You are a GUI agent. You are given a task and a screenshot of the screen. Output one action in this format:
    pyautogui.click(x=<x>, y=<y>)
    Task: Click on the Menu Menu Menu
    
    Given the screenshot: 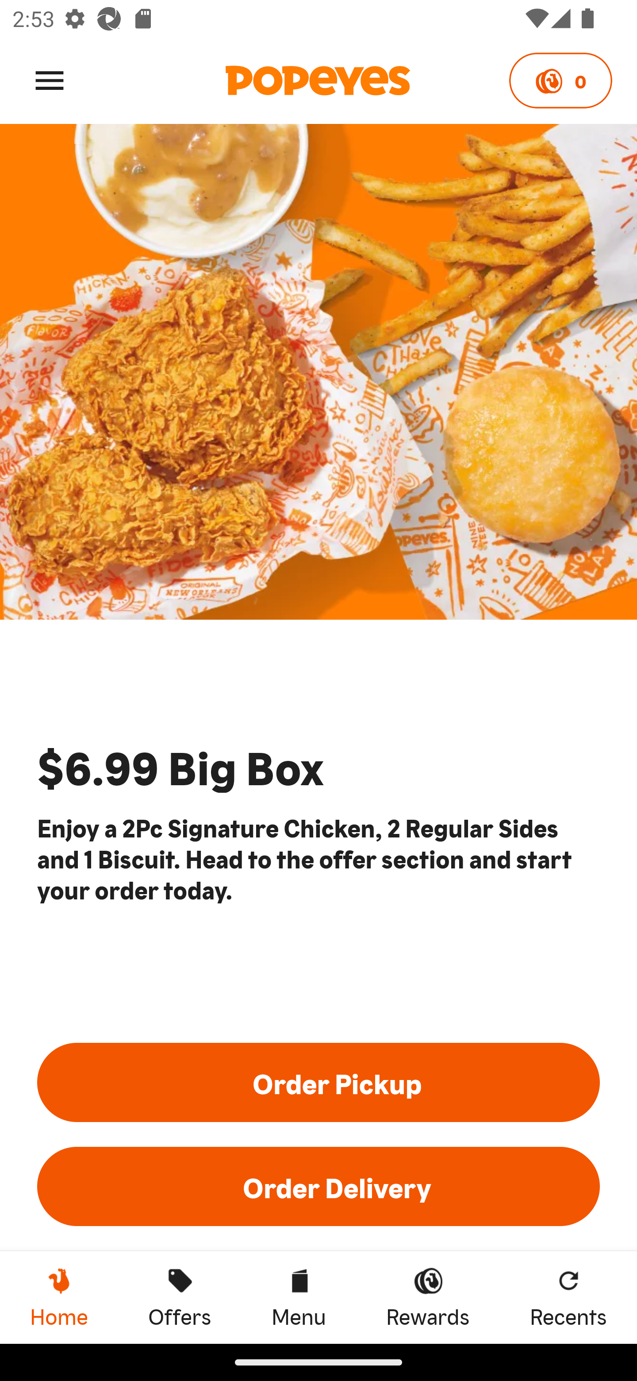 What is the action you would take?
    pyautogui.click(x=298, y=1297)
    